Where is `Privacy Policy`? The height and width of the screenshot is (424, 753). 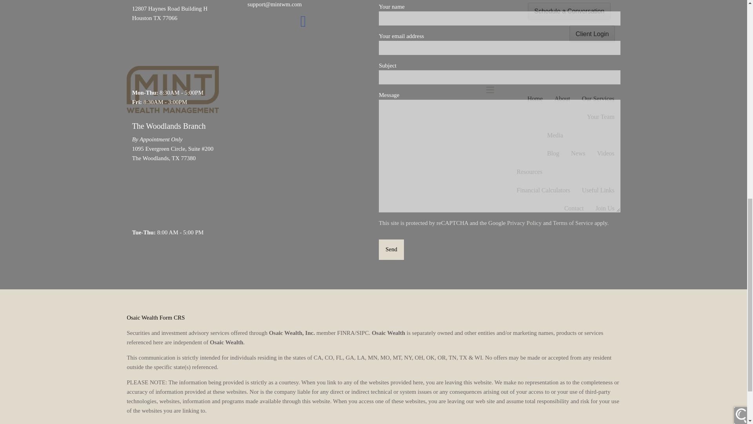 Privacy Policy is located at coordinates (524, 223).